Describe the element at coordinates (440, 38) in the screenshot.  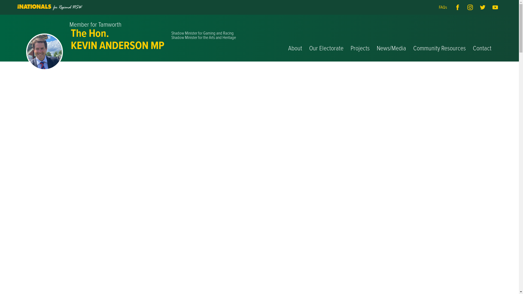
I see `Community Resources` at that location.